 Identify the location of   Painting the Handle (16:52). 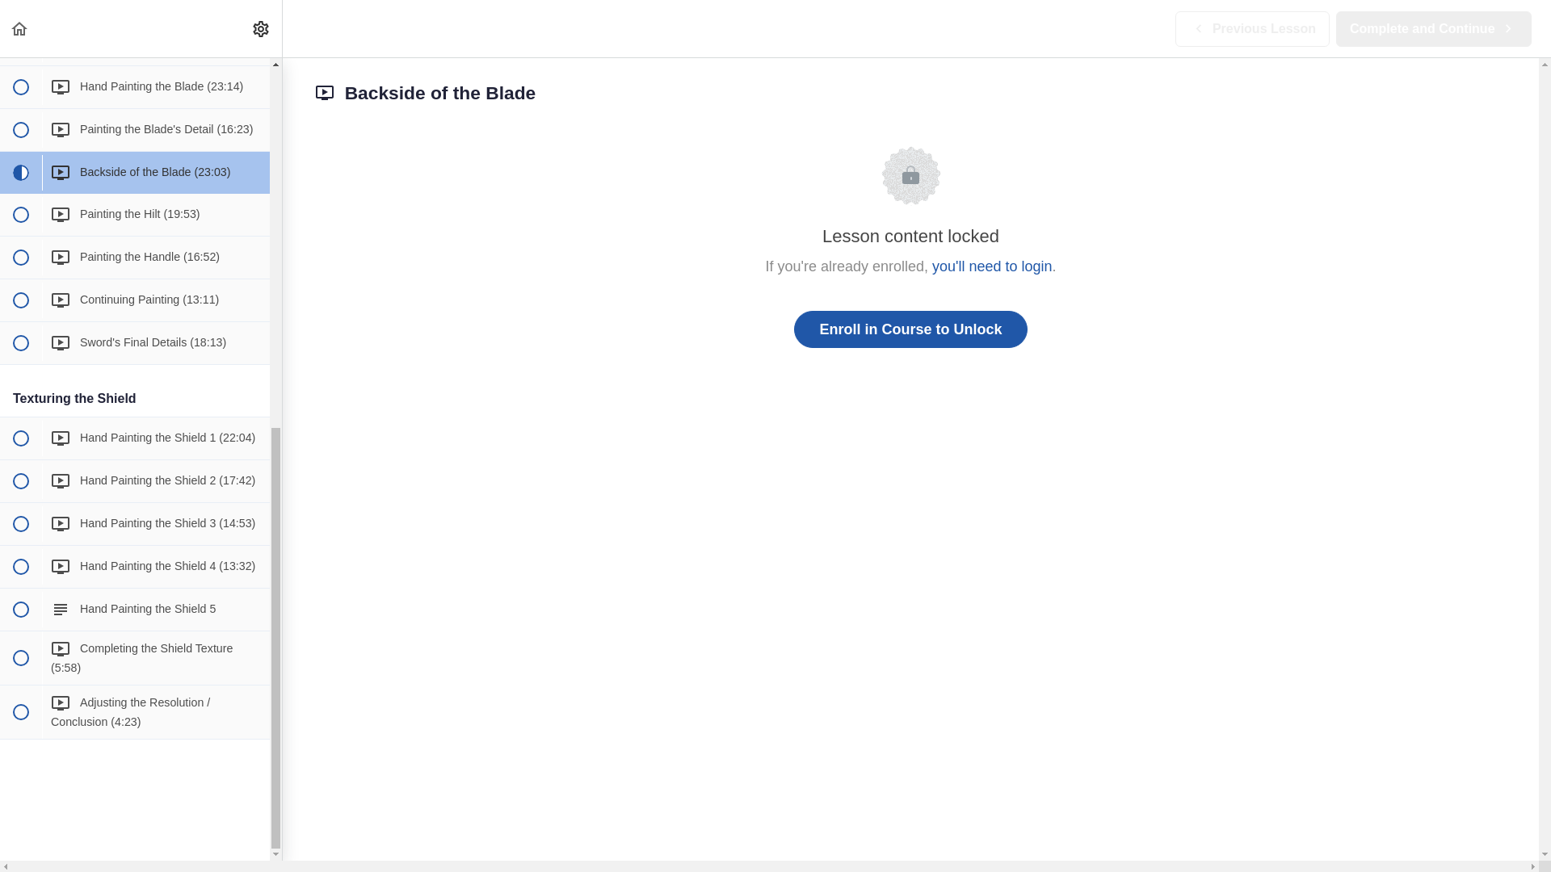
(135, 258).